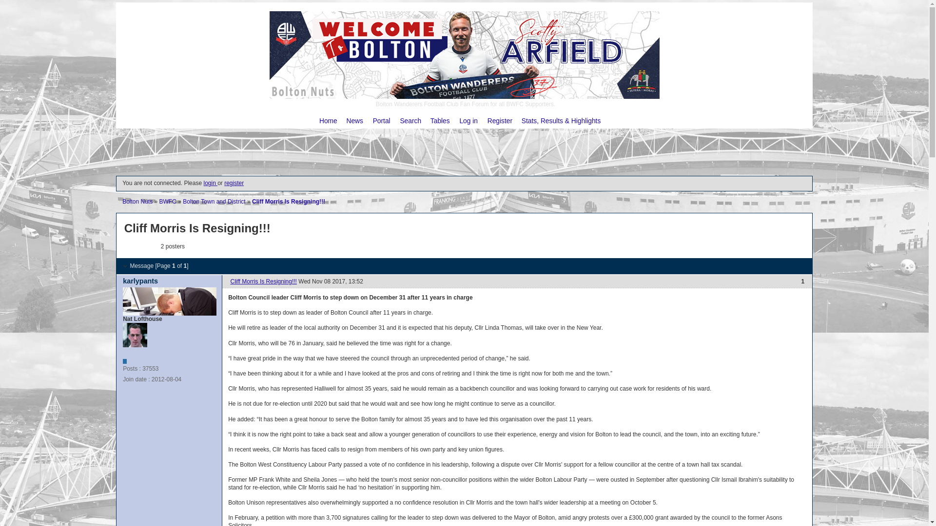 The width and height of the screenshot is (936, 526). What do you see at coordinates (214, 202) in the screenshot?
I see `Bolton Town and District` at bounding box center [214, 202].